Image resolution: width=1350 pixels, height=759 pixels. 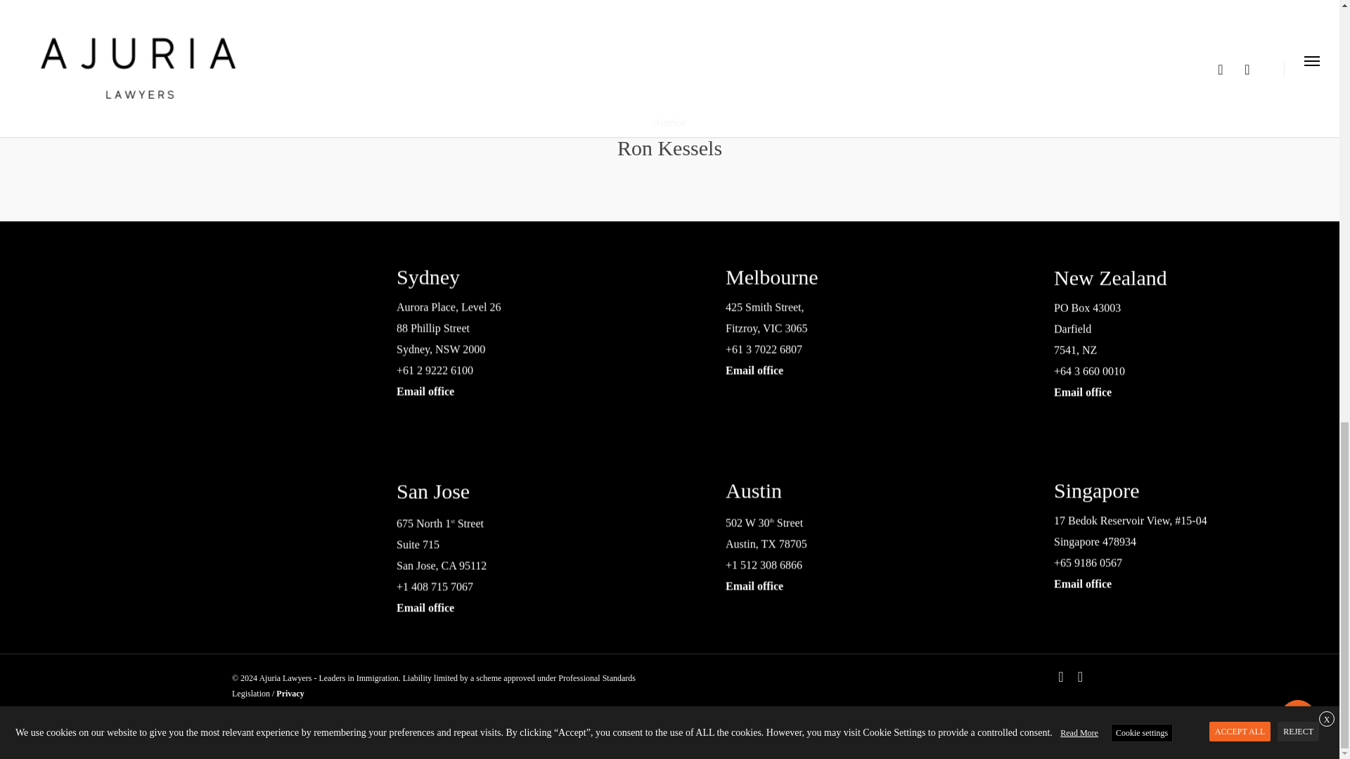 What do you see at coordinates (623, 626) in the screenshot?
I see `Email office` at bounding box center [623, 626].